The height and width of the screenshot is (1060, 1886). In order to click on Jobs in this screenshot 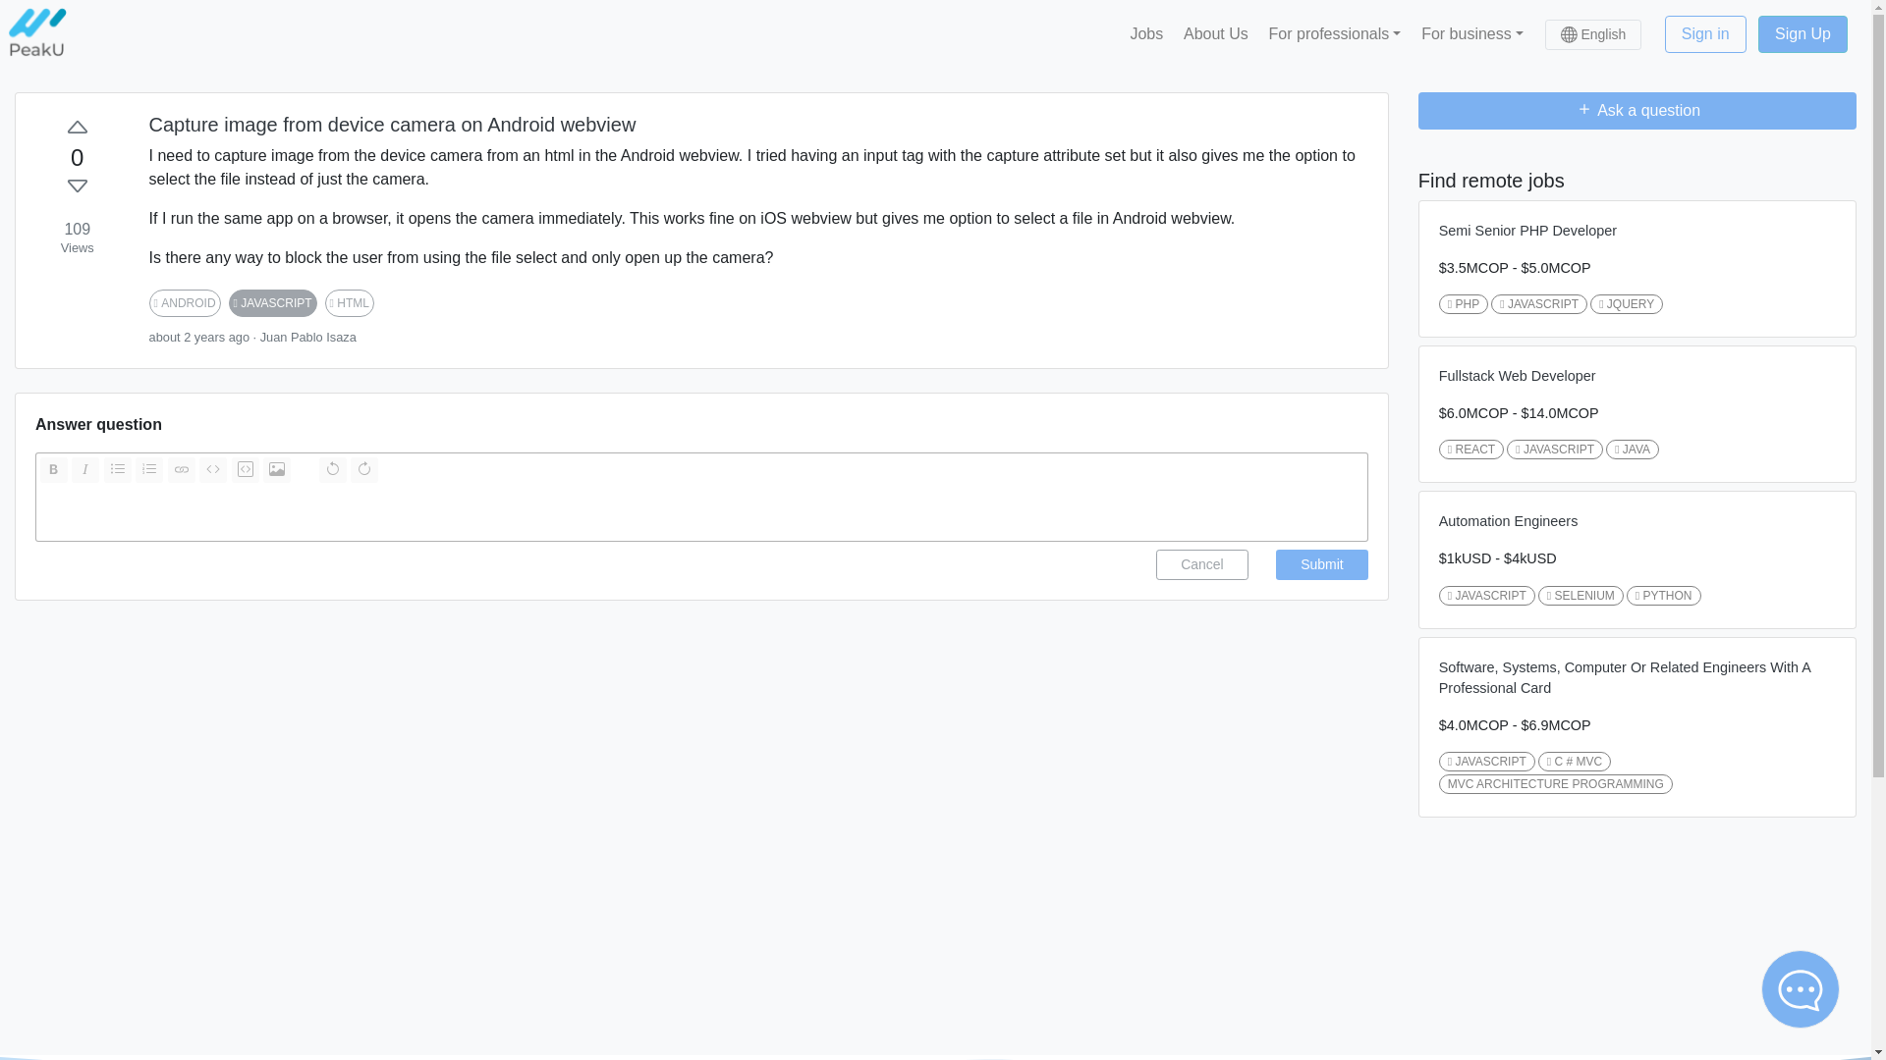, I will do `click(1146, 33)`.